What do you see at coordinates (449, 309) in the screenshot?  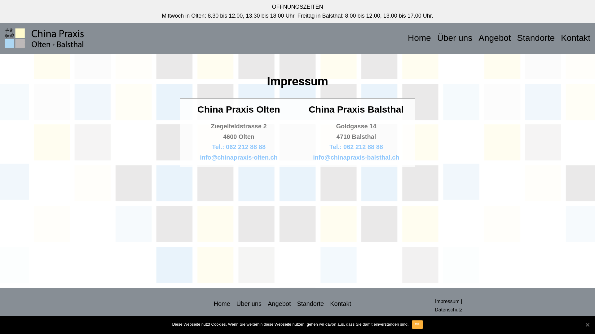 I see `Datenschutz` at bounding box center [449, 309].